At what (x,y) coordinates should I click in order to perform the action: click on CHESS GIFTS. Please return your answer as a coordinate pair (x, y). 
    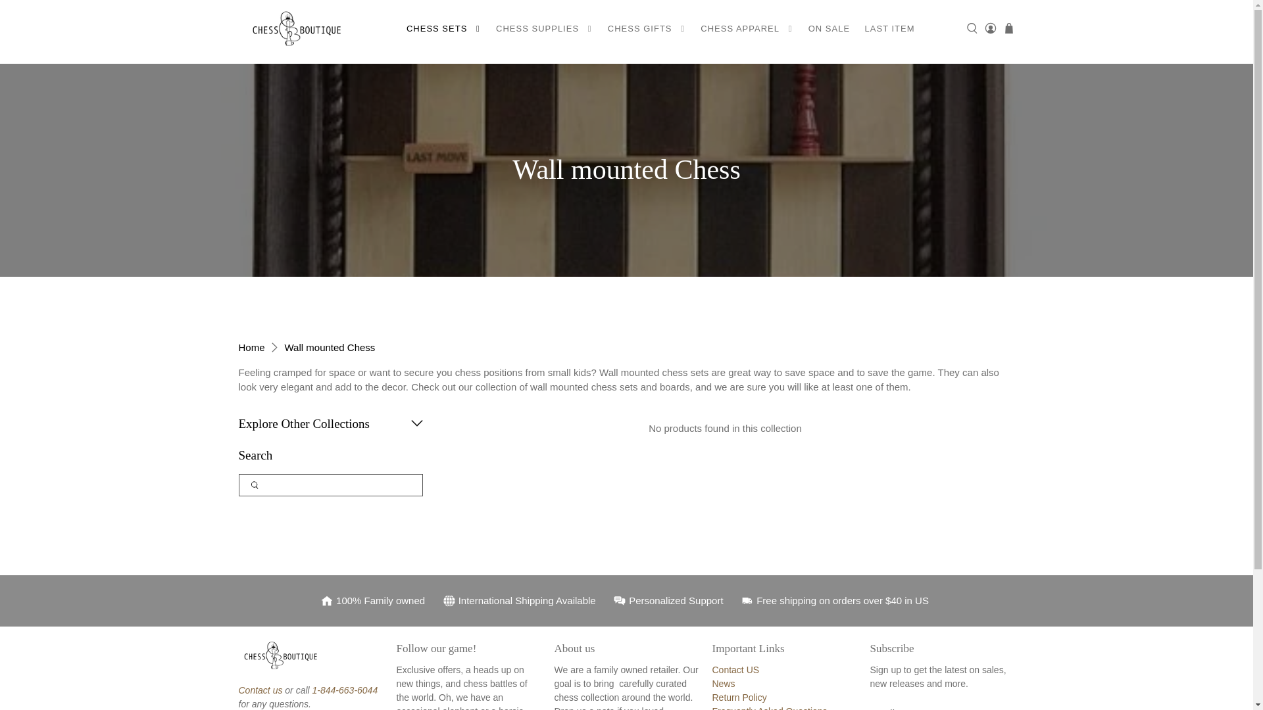
    Looking at the image, I should click on (647, 29).